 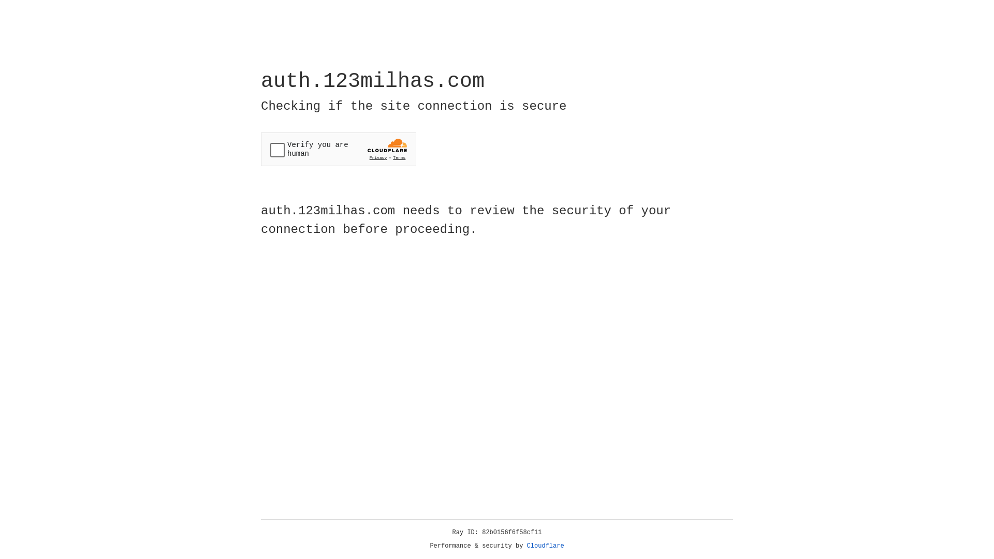 What do you see at coordinates (339, 149) in the screenshot?
I see `Widget containing a Cloudflare security challenge` at bounding box center [339, 149].